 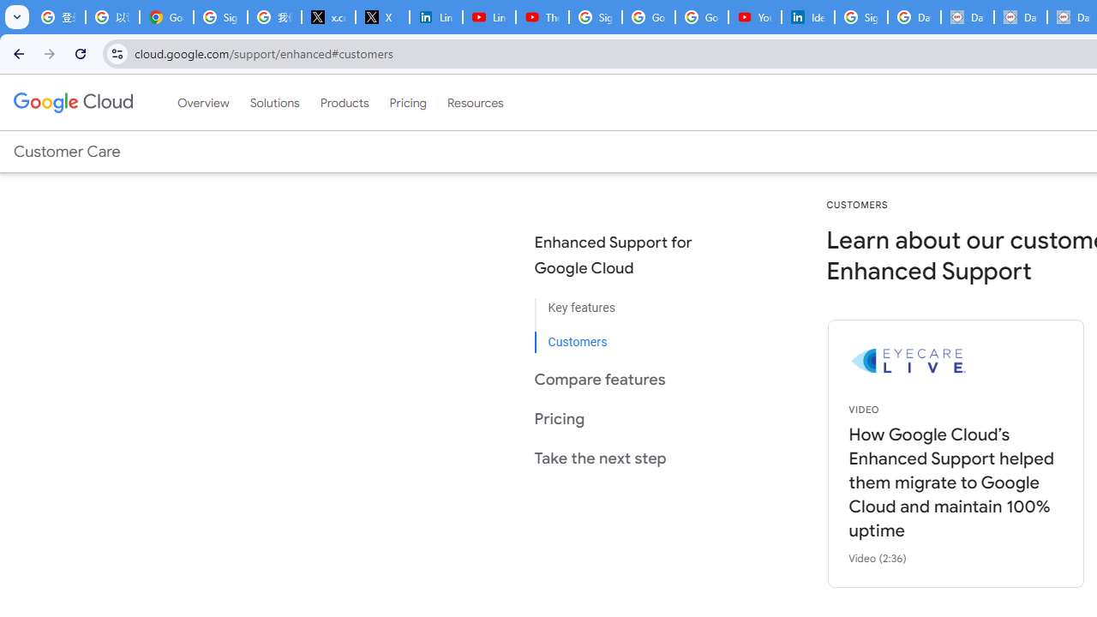 What do you see at coordinates (274, 102) in the screenshot?
I see `Solutions` at bounding box center [274, 102].